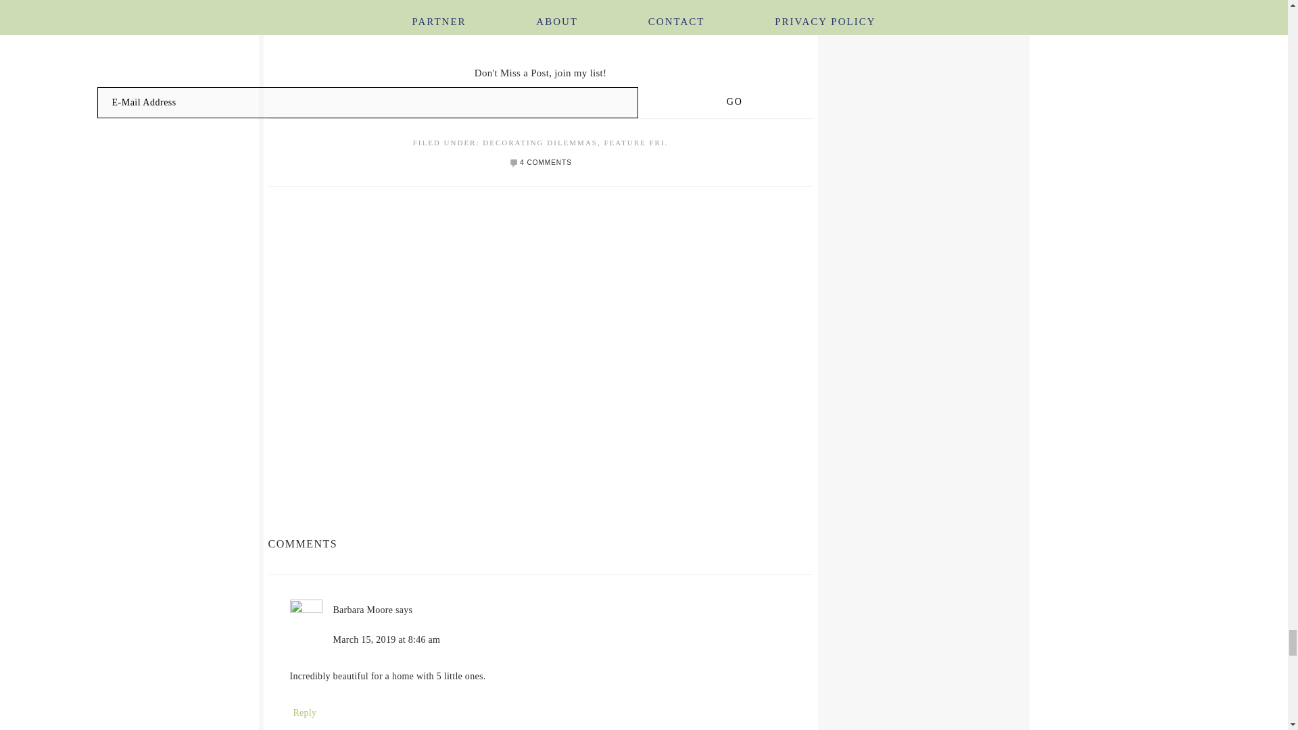 This screenshot has width=1298, height=730. Describe the element at coordinates (531, 20) in the screenshot. I see `Facebook` at that location.